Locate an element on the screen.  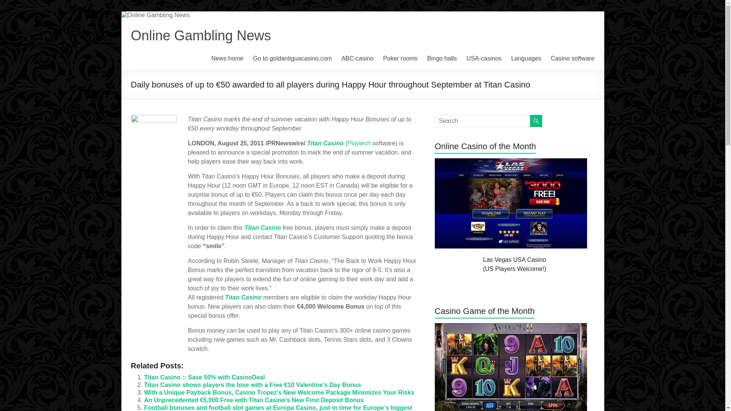
Languages is located at coordinates (526, 59).